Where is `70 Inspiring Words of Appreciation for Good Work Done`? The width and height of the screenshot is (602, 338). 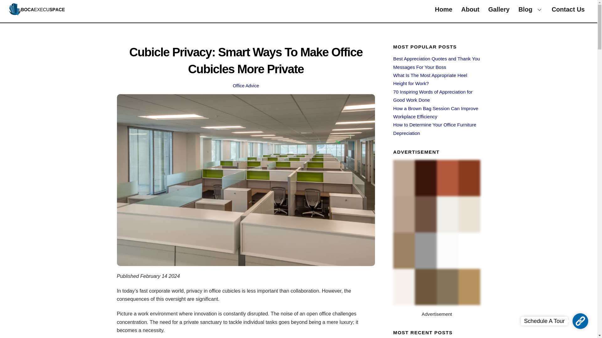
70 Inspiring Words of Appreciation for Good Work Done is located at coordinates (443, 9).